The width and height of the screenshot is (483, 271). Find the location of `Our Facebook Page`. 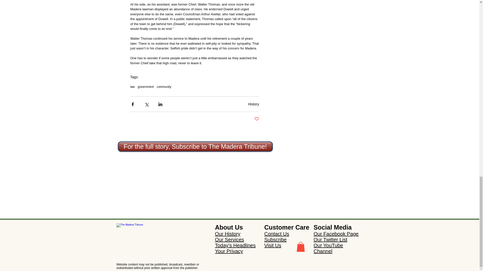

Our Facebook Page is located at coordinates (336, 234).